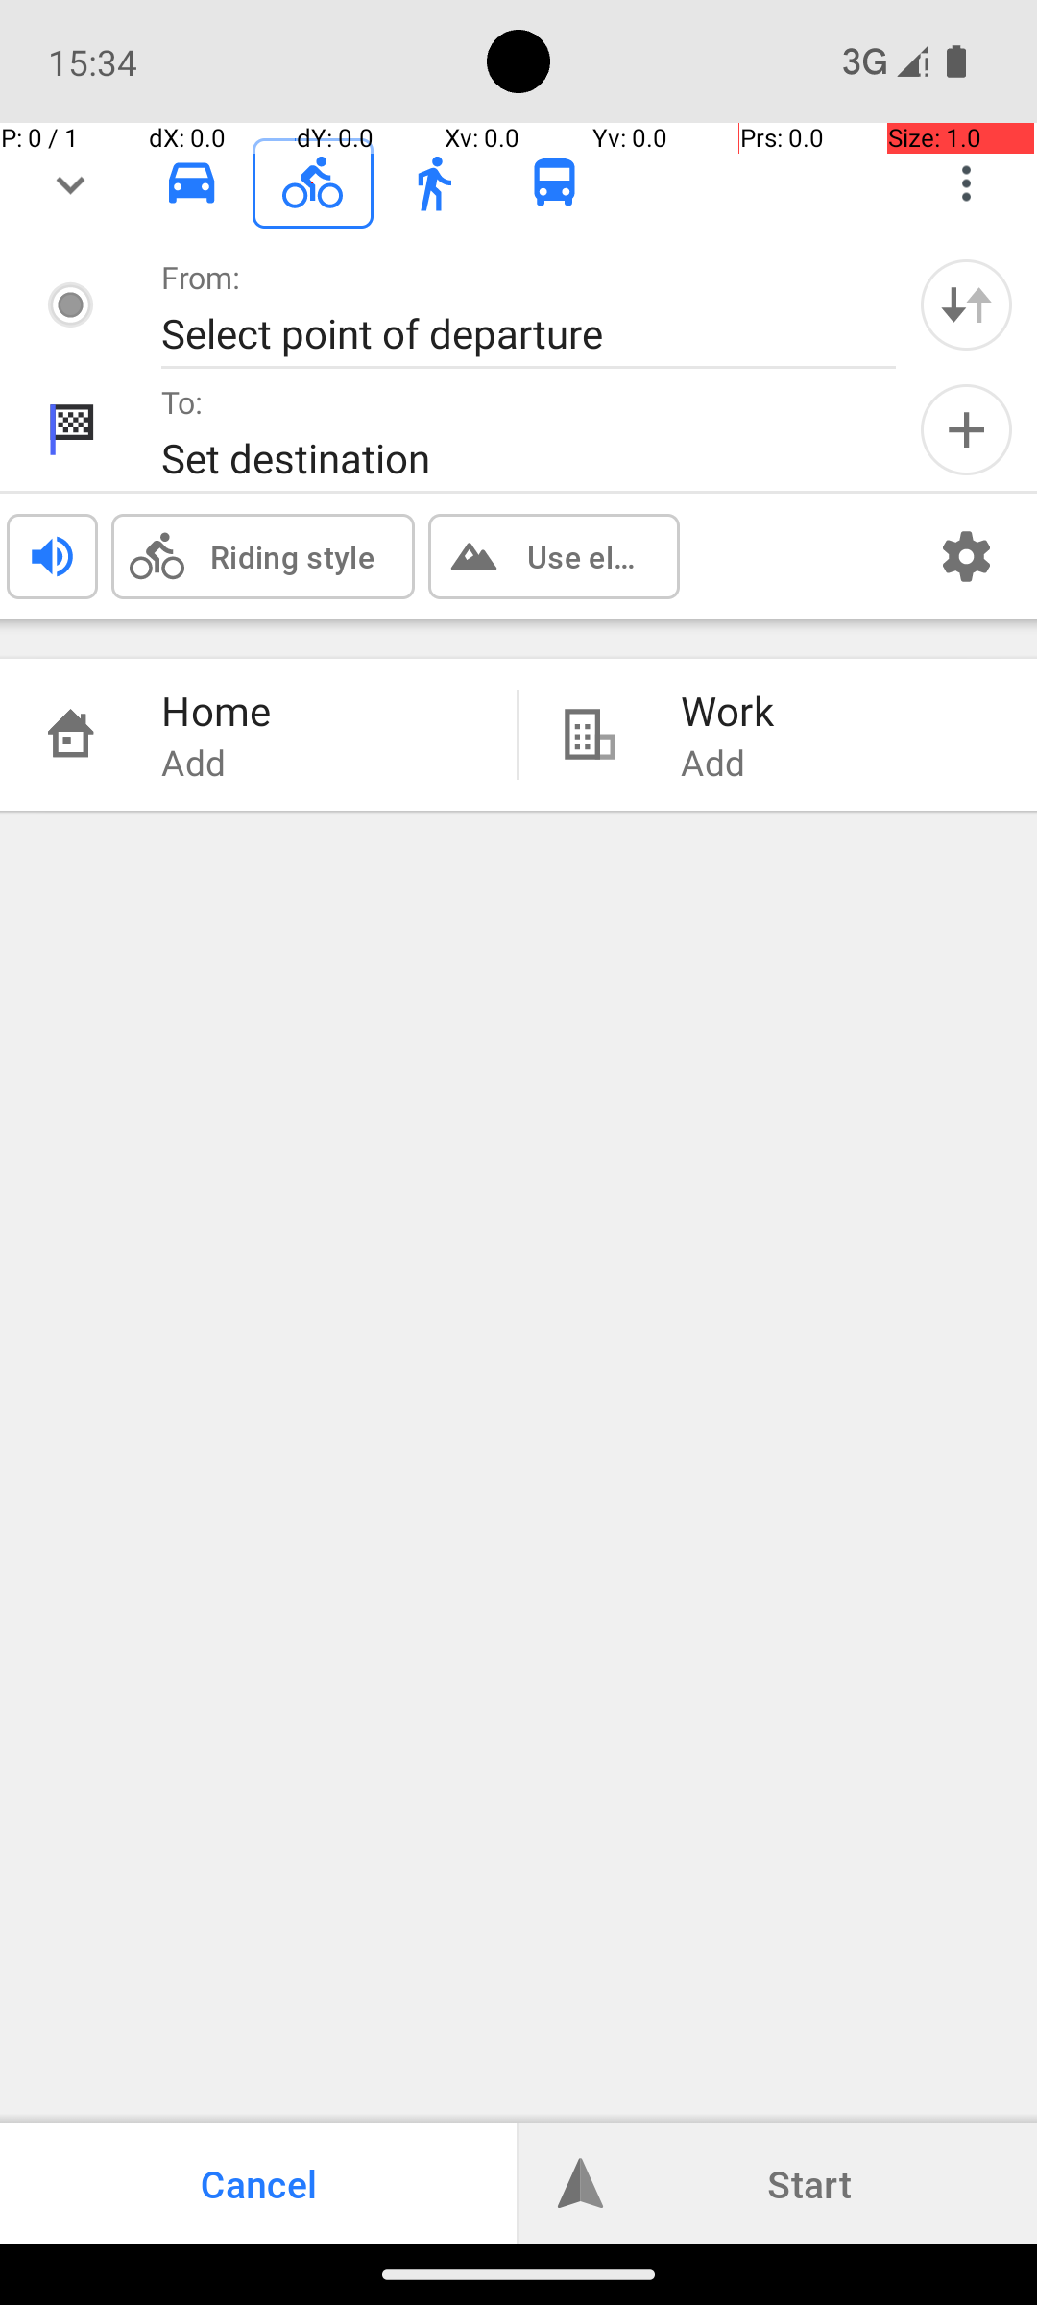 The width and height of the screenshot is (1037, 2305). I want to click on Driving unchecked, so click(192, 182).